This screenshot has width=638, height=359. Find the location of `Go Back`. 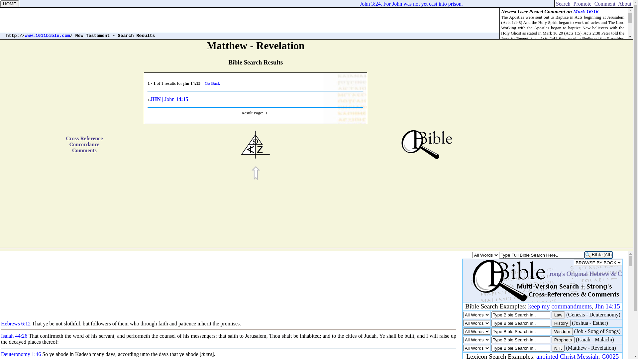

Go Back is located at coordinates (212, 83).